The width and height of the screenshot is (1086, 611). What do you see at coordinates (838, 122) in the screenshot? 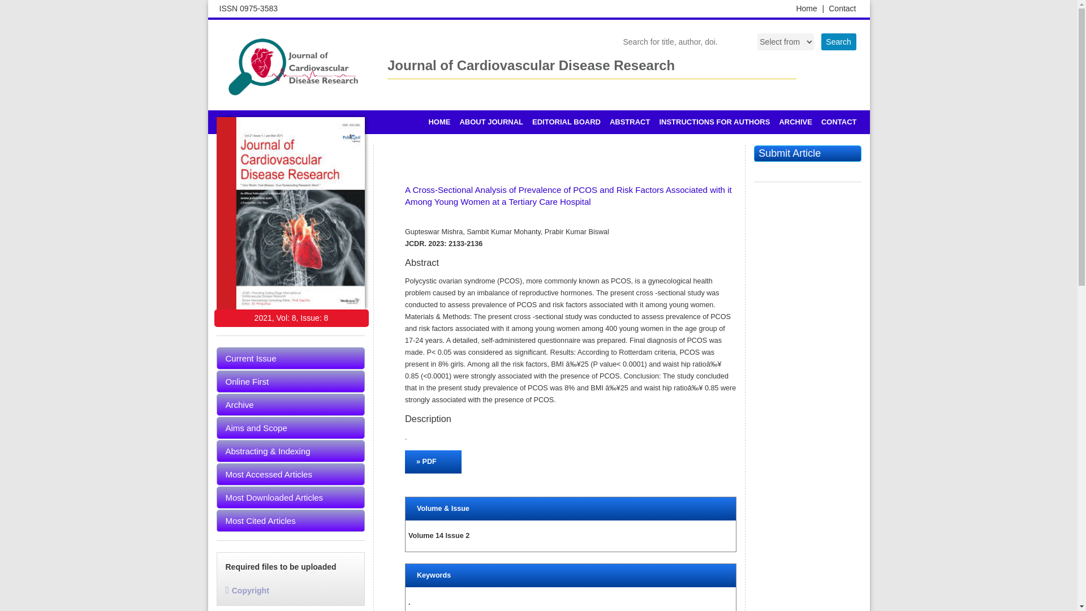
I see `CONTACT` at bounding box center [838, 122].